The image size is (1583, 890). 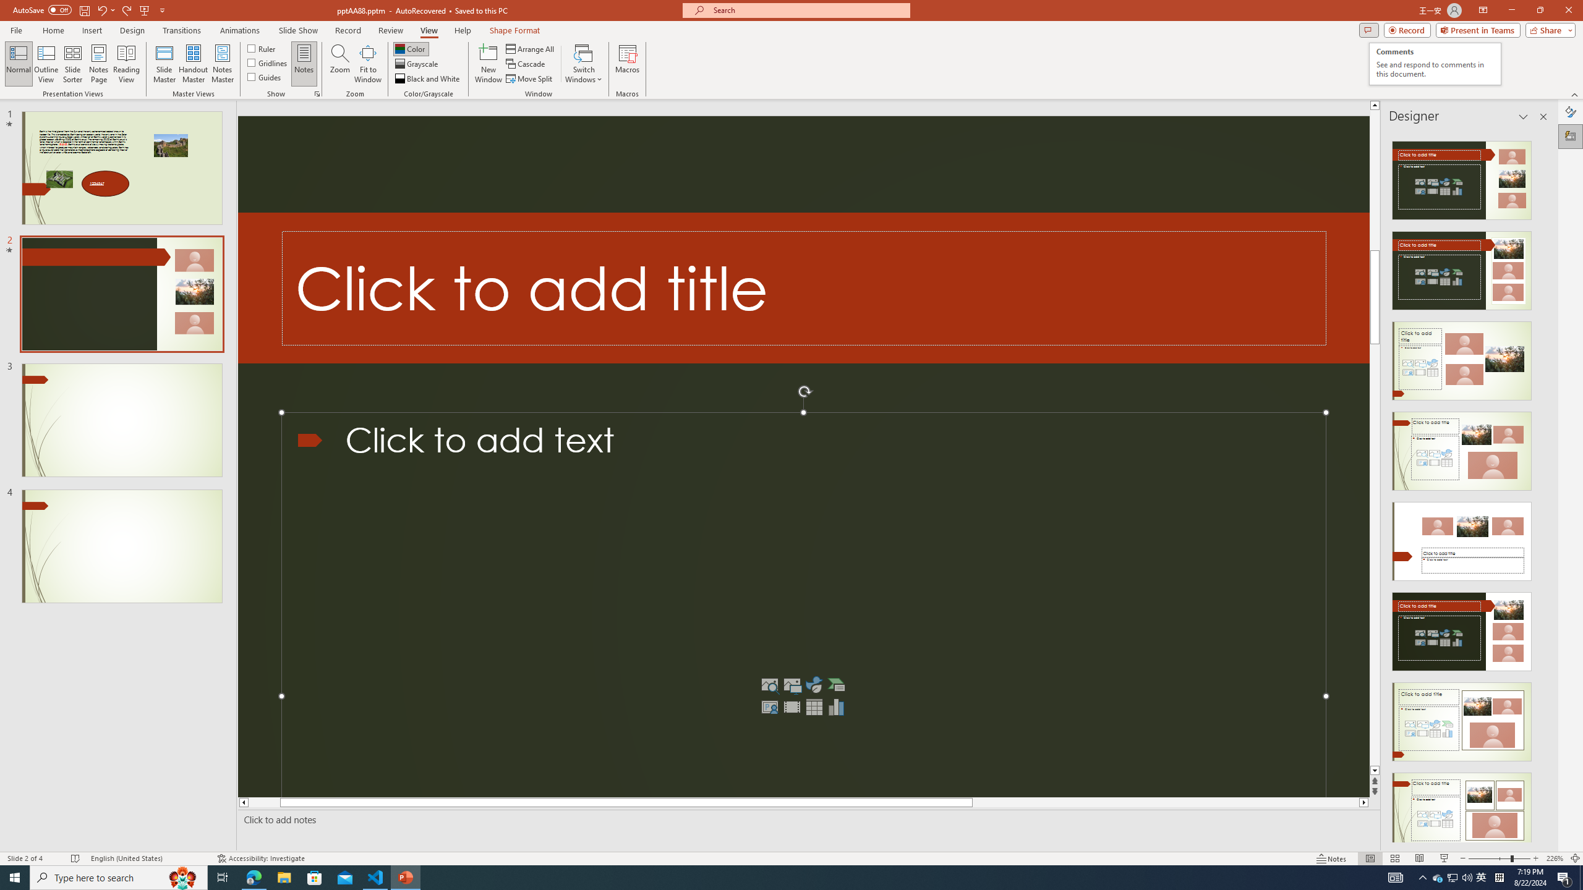 I want to click on Color, so click(x=411, y=48).